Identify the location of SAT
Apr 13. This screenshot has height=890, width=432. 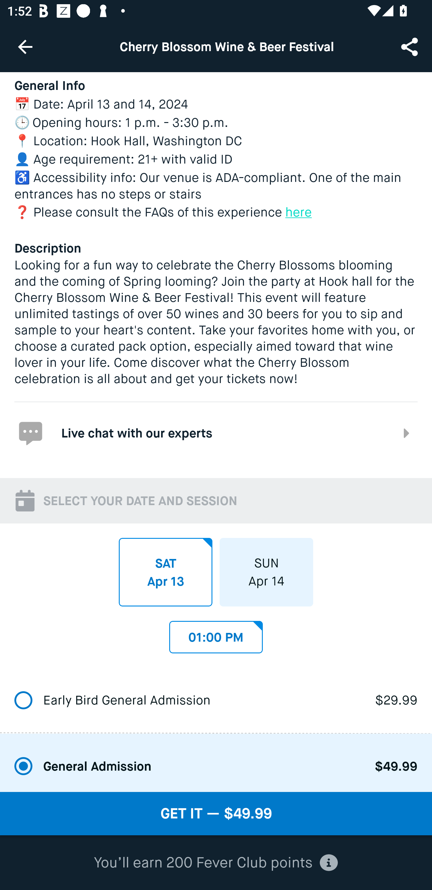
(166, 572).